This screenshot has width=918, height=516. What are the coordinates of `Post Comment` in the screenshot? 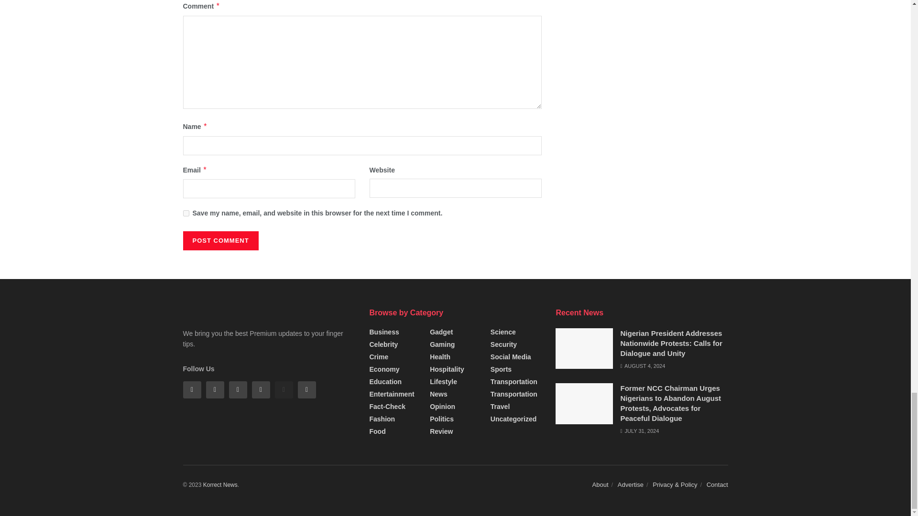 It's located at (220, 240).